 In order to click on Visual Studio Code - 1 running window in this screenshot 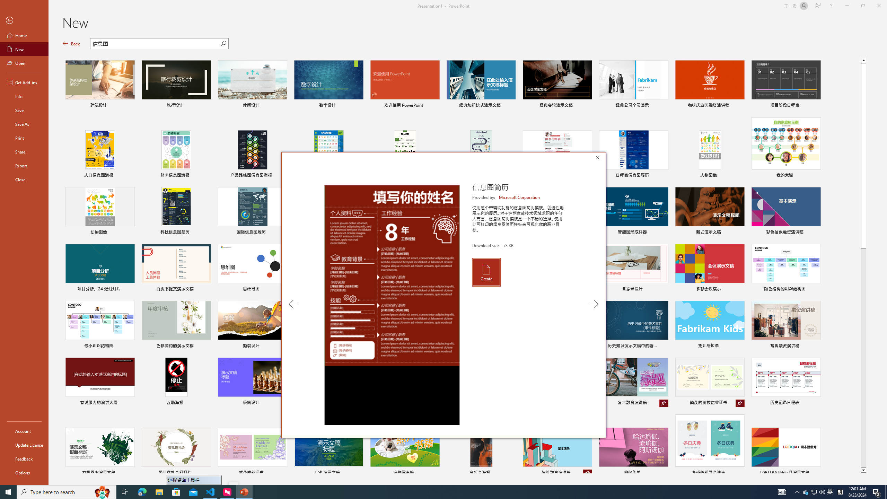, I will do `click(211, 492)`.